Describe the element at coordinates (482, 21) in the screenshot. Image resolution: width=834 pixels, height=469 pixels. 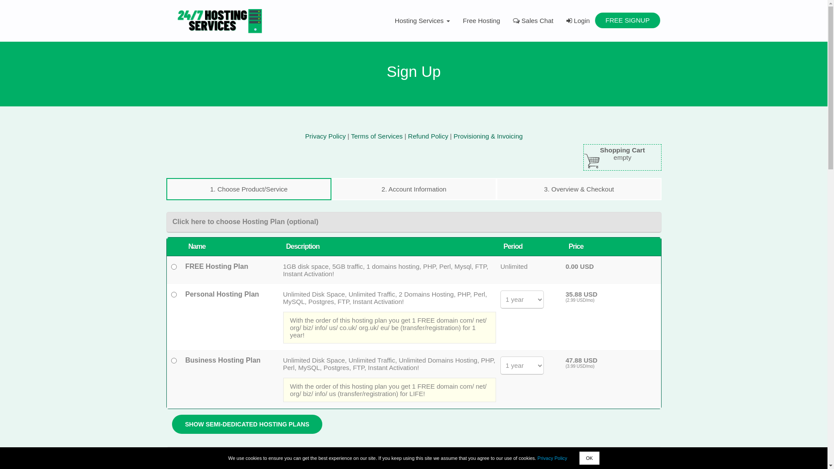
I see `Free Hosting` at that location.